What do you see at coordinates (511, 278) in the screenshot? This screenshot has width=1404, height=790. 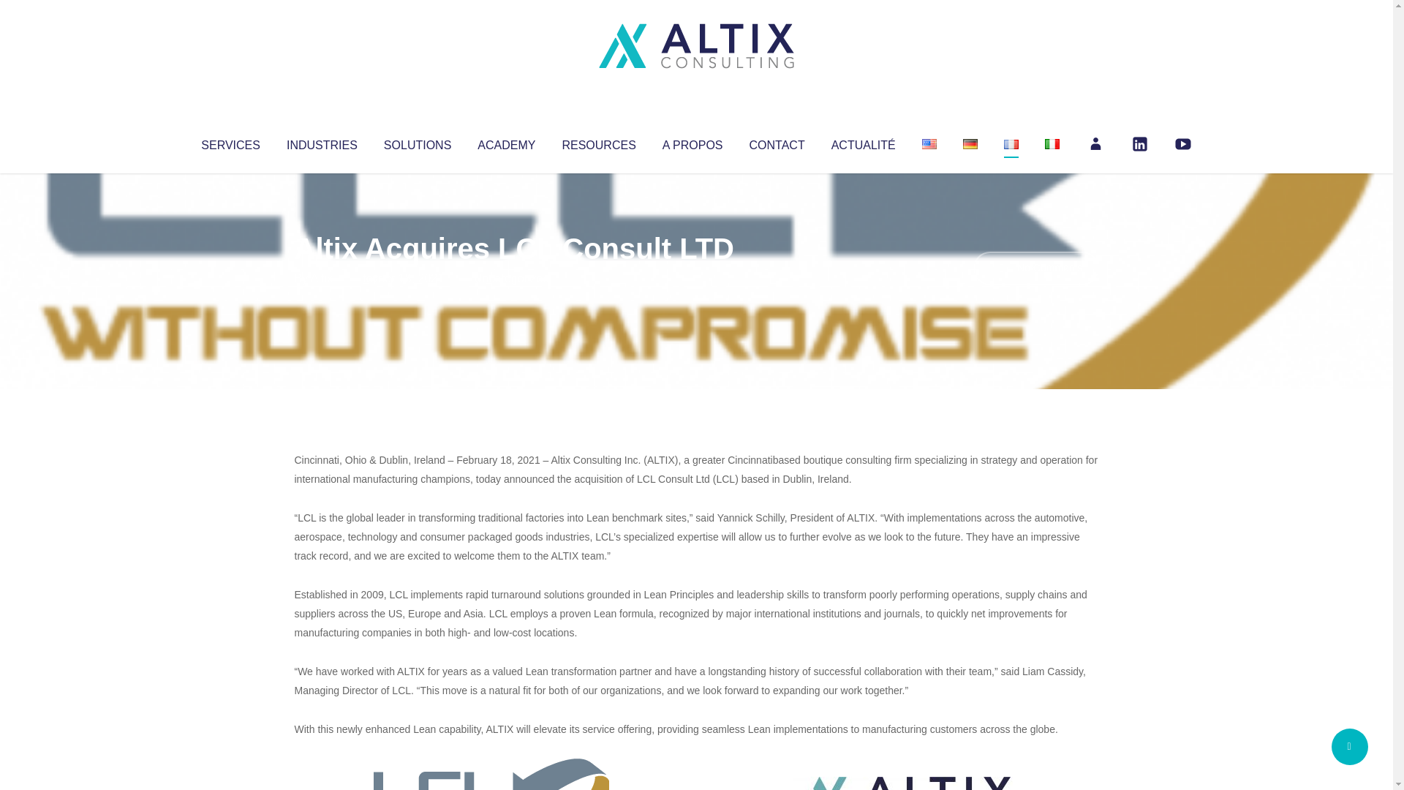 I see `Uncategorized` at bounding box center [511, 278].